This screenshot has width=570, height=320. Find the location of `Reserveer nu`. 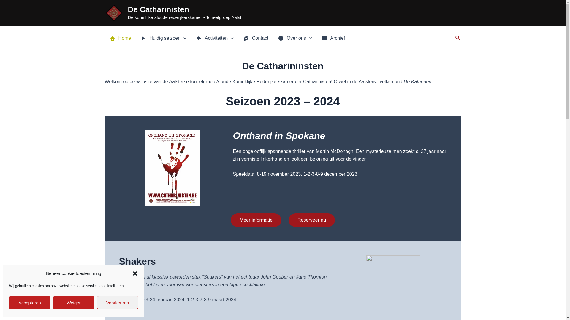

Reserveer nu is located at coordinates (312, 220).